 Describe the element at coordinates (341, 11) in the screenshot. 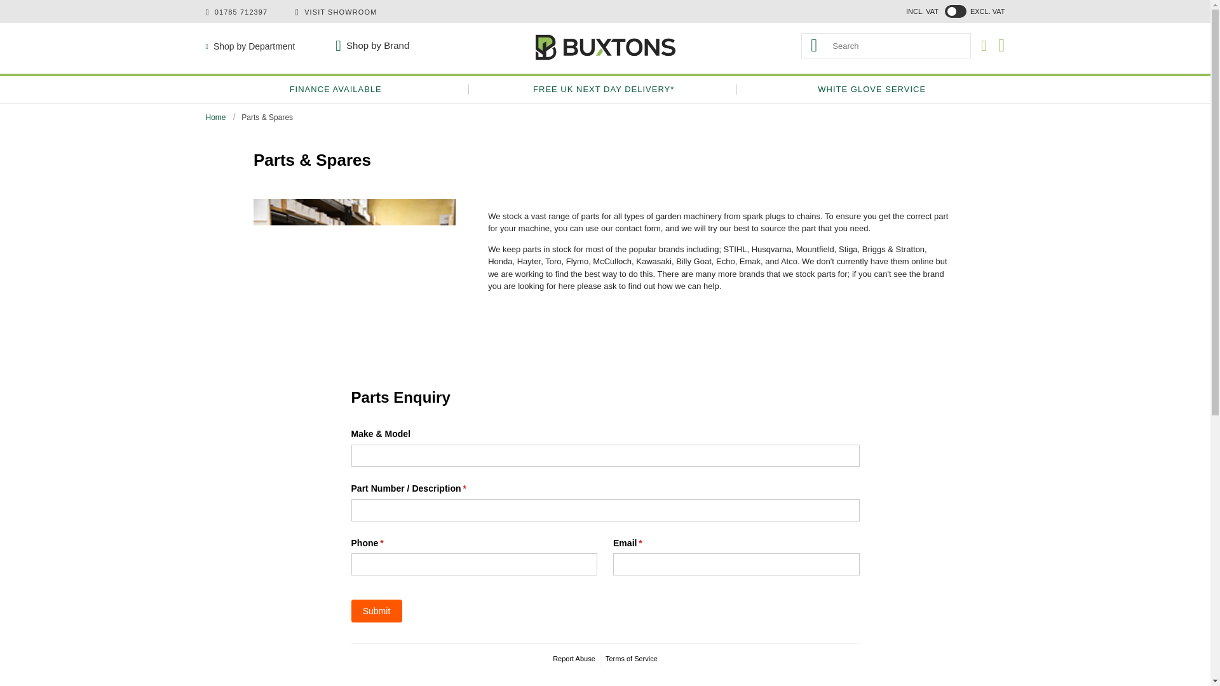

I see `VISIT SHOWROOM` at that location.